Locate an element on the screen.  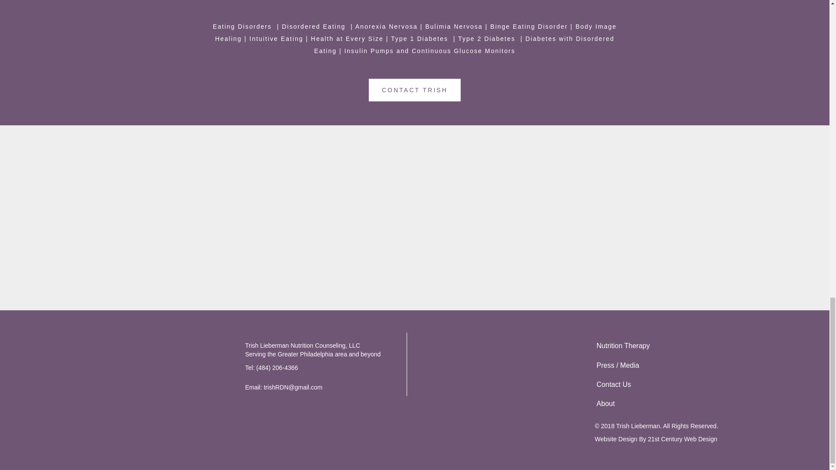
About is located at coordinates (701, 404).